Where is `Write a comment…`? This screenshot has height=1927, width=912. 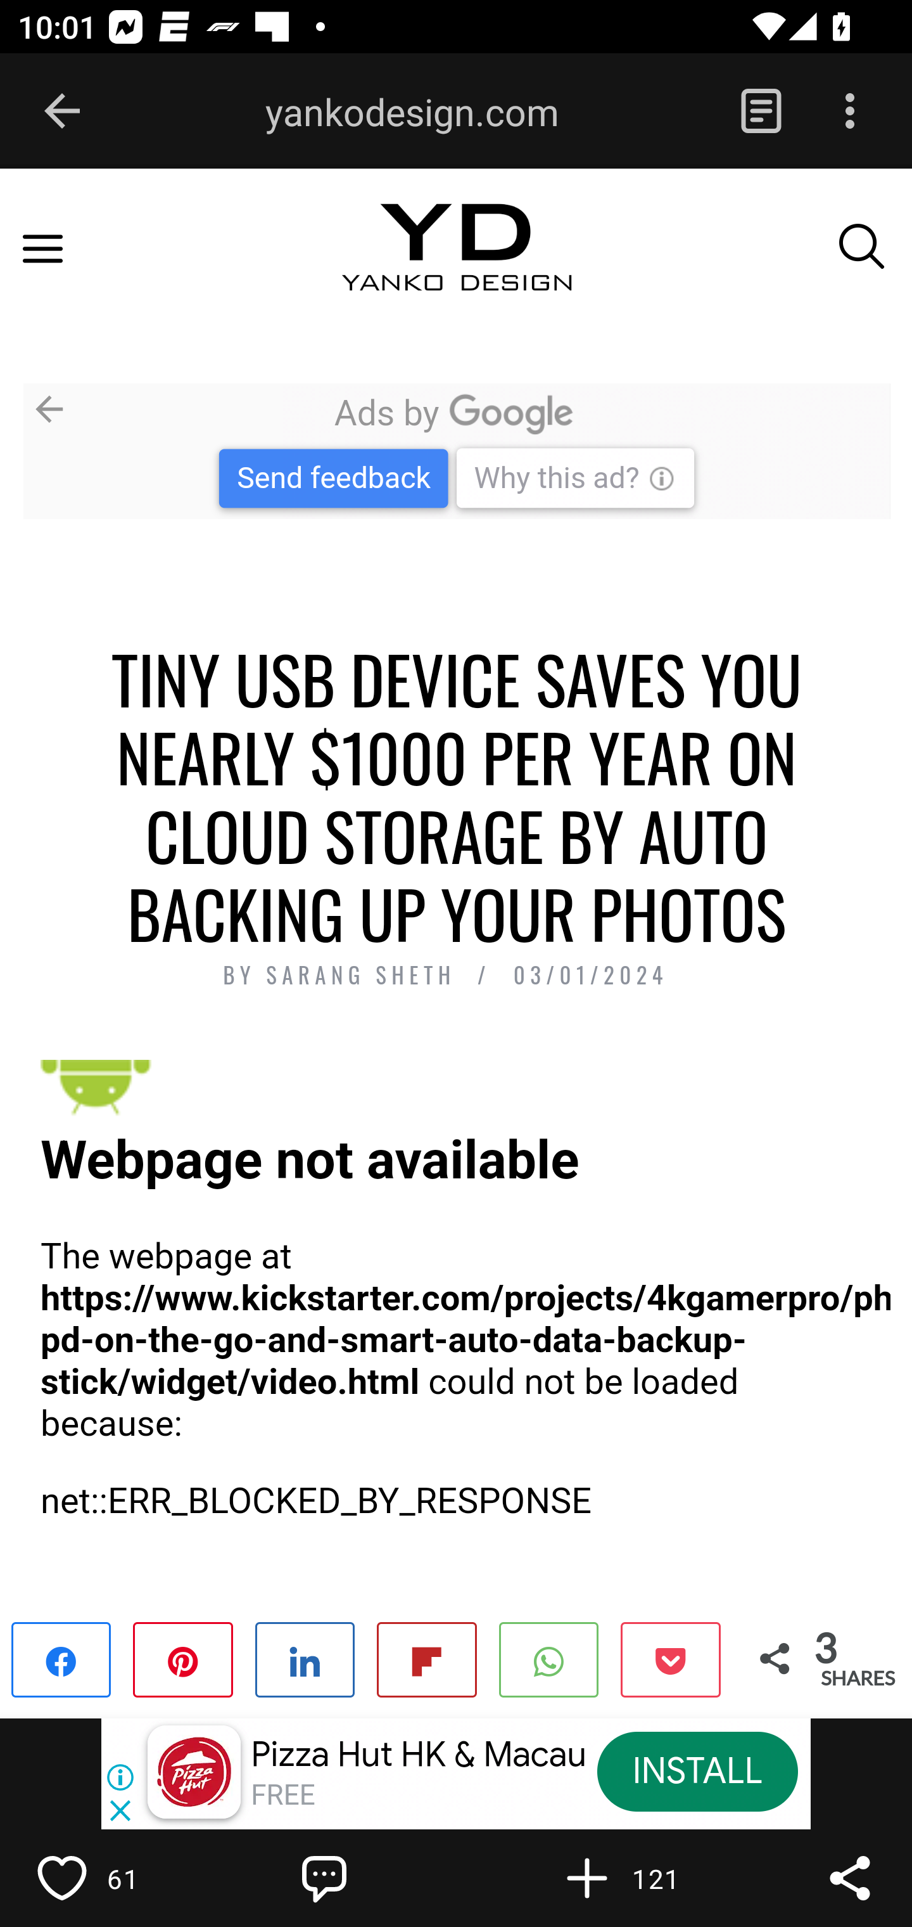
Write a comment… is located at coordinates (377, 1878).